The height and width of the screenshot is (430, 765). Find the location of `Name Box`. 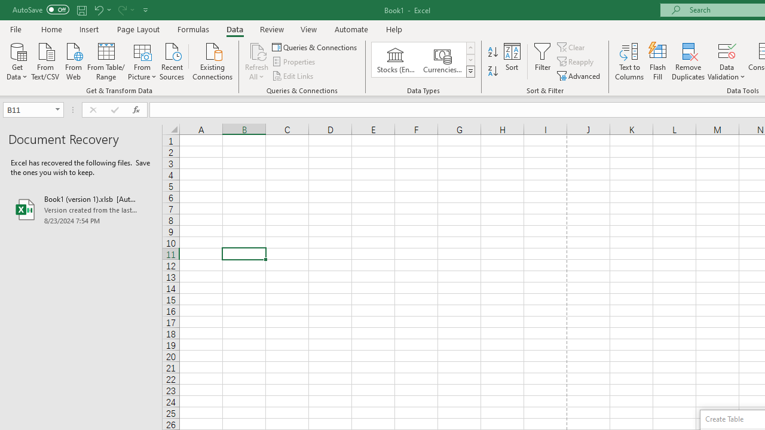

Name Box is located at coordinates (27, 109).